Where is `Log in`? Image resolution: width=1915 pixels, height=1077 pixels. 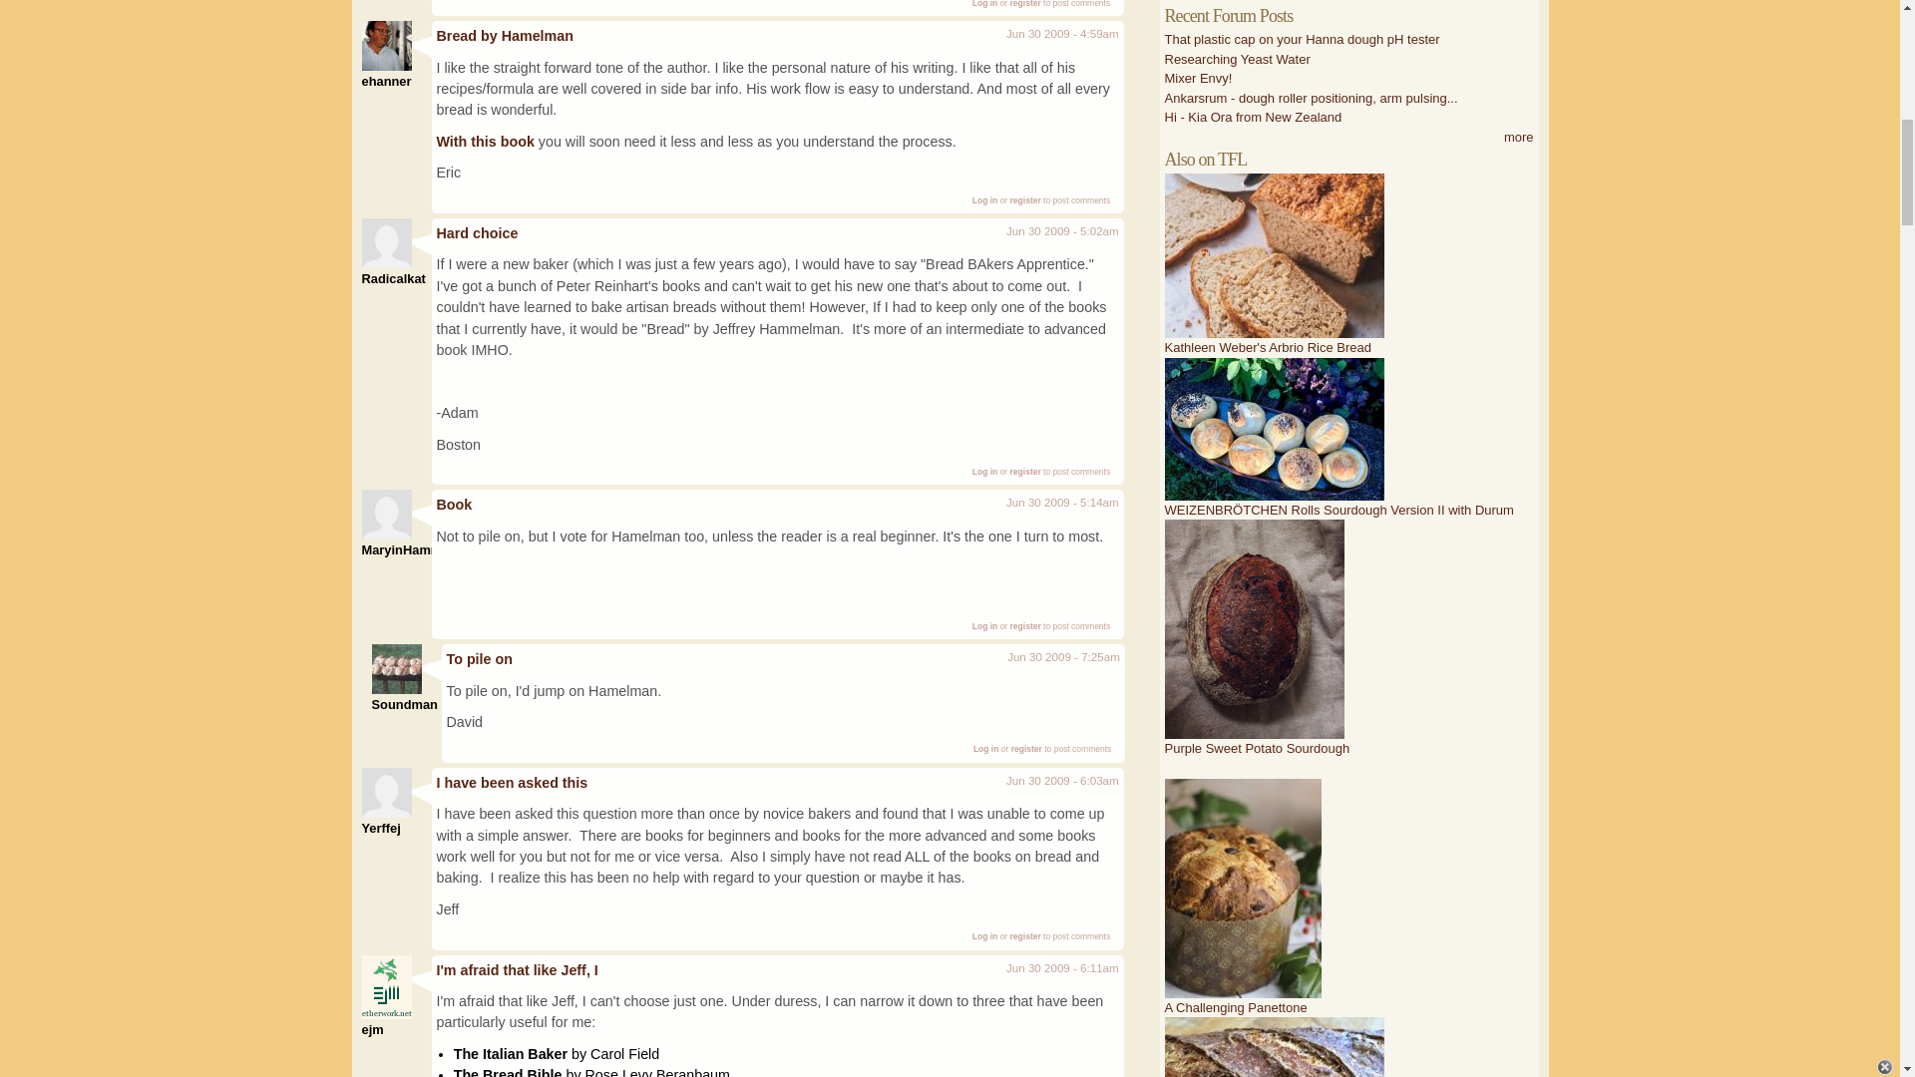 Log in is located at coordinates (985, 199).